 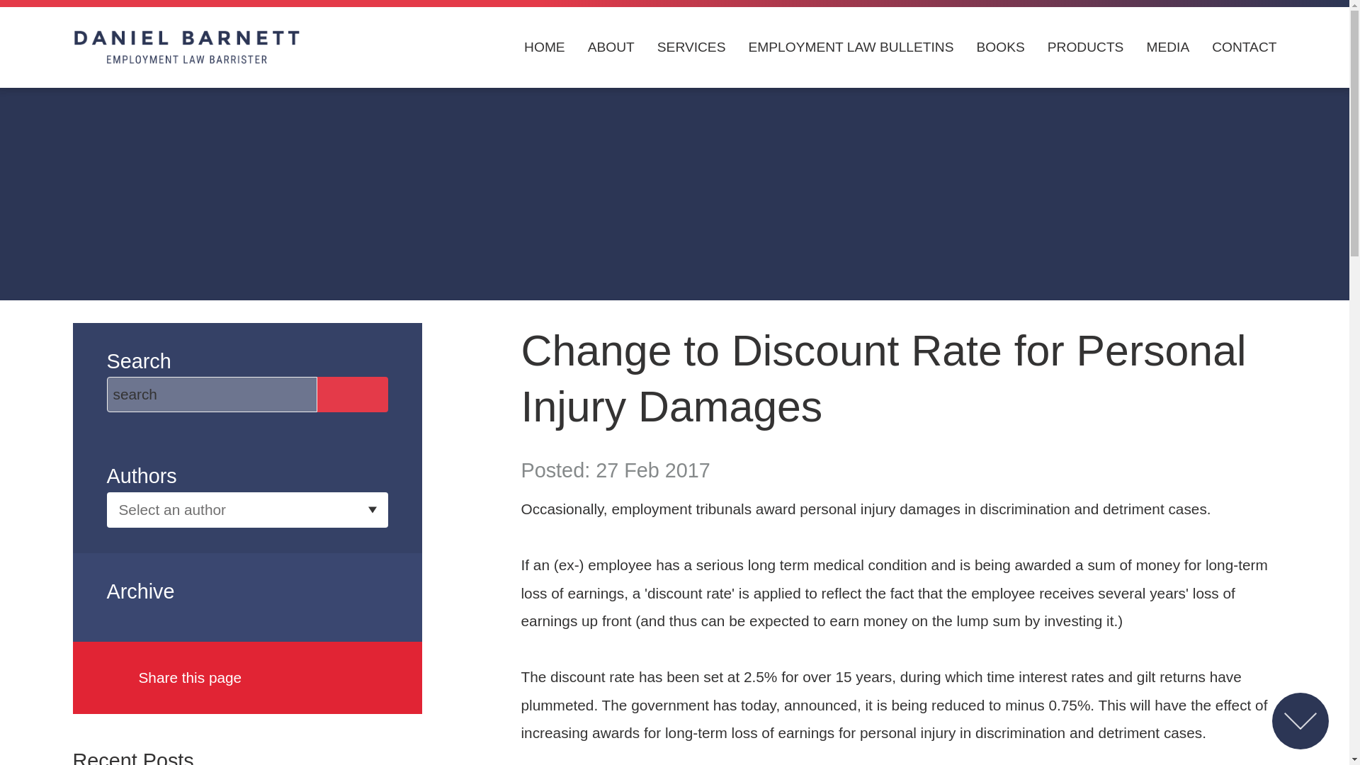 What do you see at coordinates (1000, 47) in the screenshot?
I see `BOOKS` at bounding box center [1000, 47].